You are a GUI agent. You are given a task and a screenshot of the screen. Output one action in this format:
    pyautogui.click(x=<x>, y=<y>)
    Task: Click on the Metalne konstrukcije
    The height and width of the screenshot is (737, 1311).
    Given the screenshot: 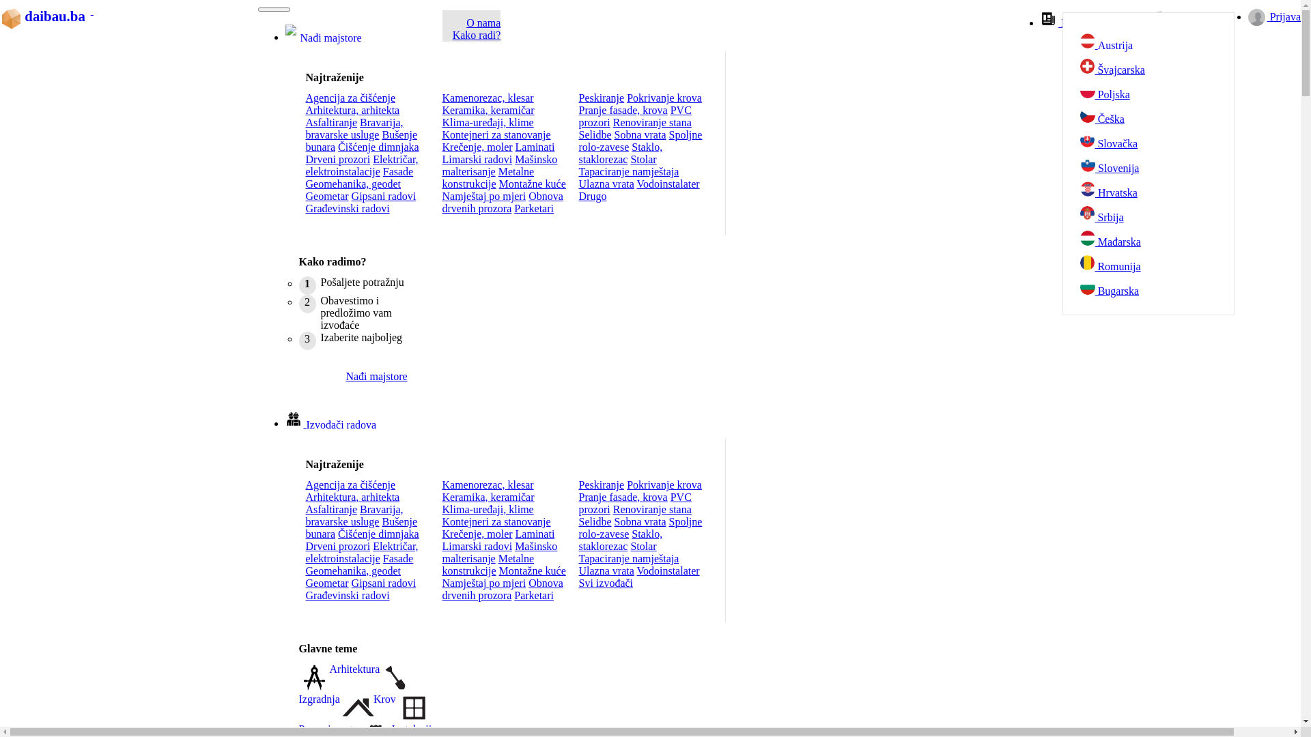 What is the action you would take?
    pyautogui.click(x=489, y=177)
    